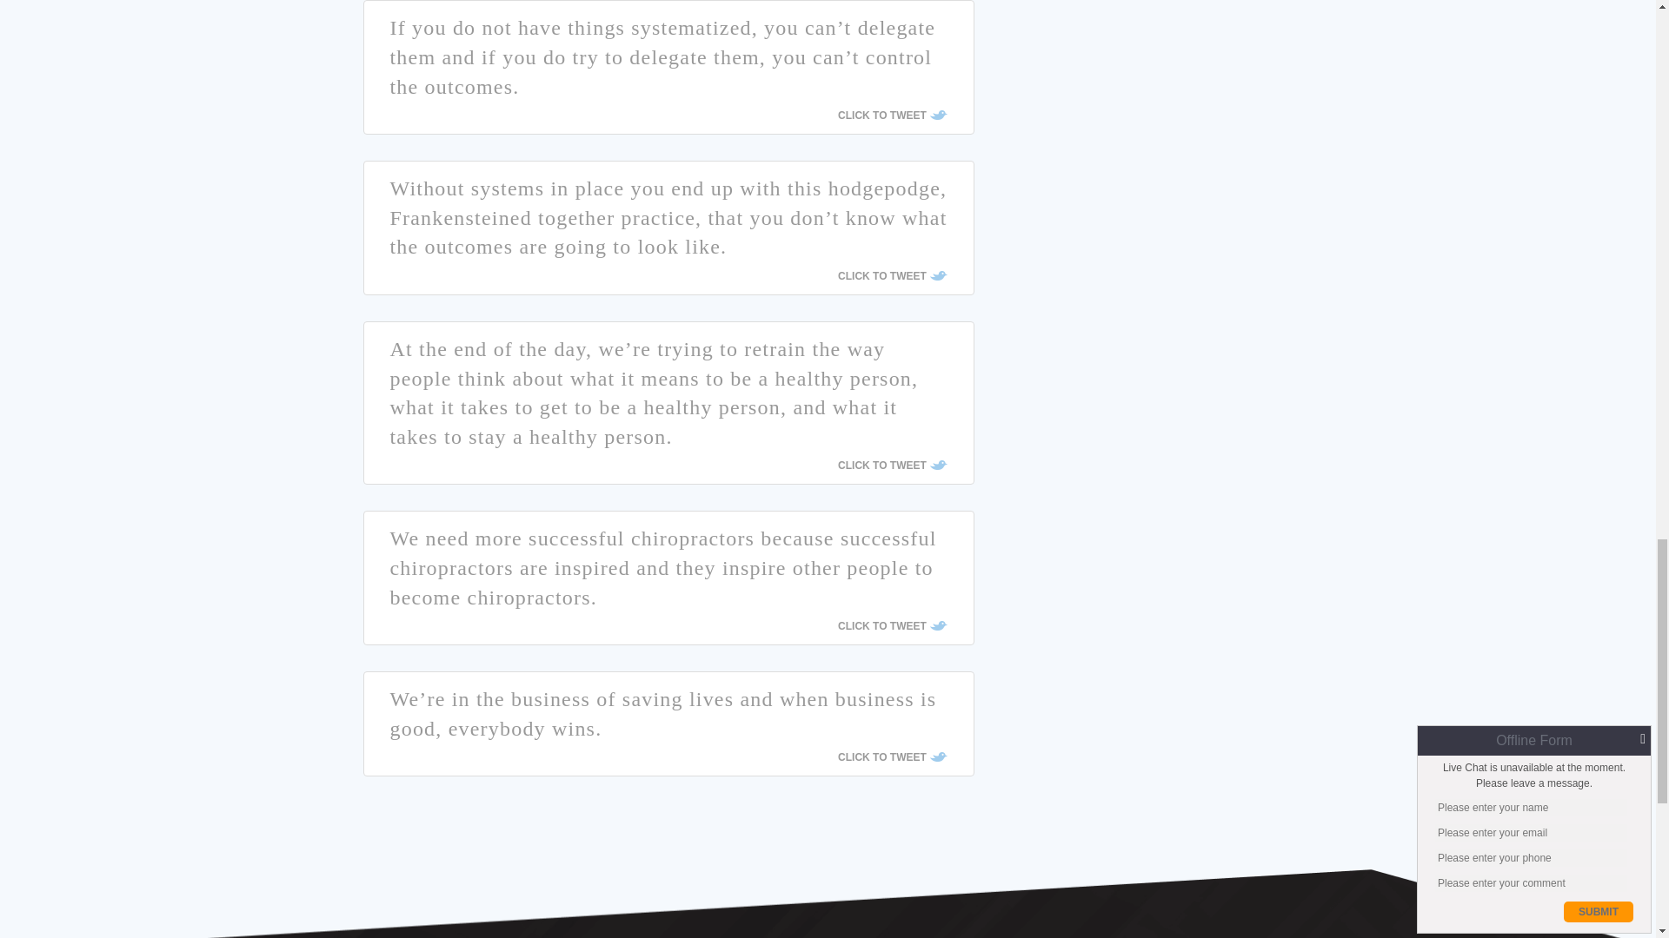 Image resolution: width=1669 pixels, height=938 pixels. Describe the element at coordinates (892, 116) in the screenshot. I see `CLICK TO TWEET` at that location.